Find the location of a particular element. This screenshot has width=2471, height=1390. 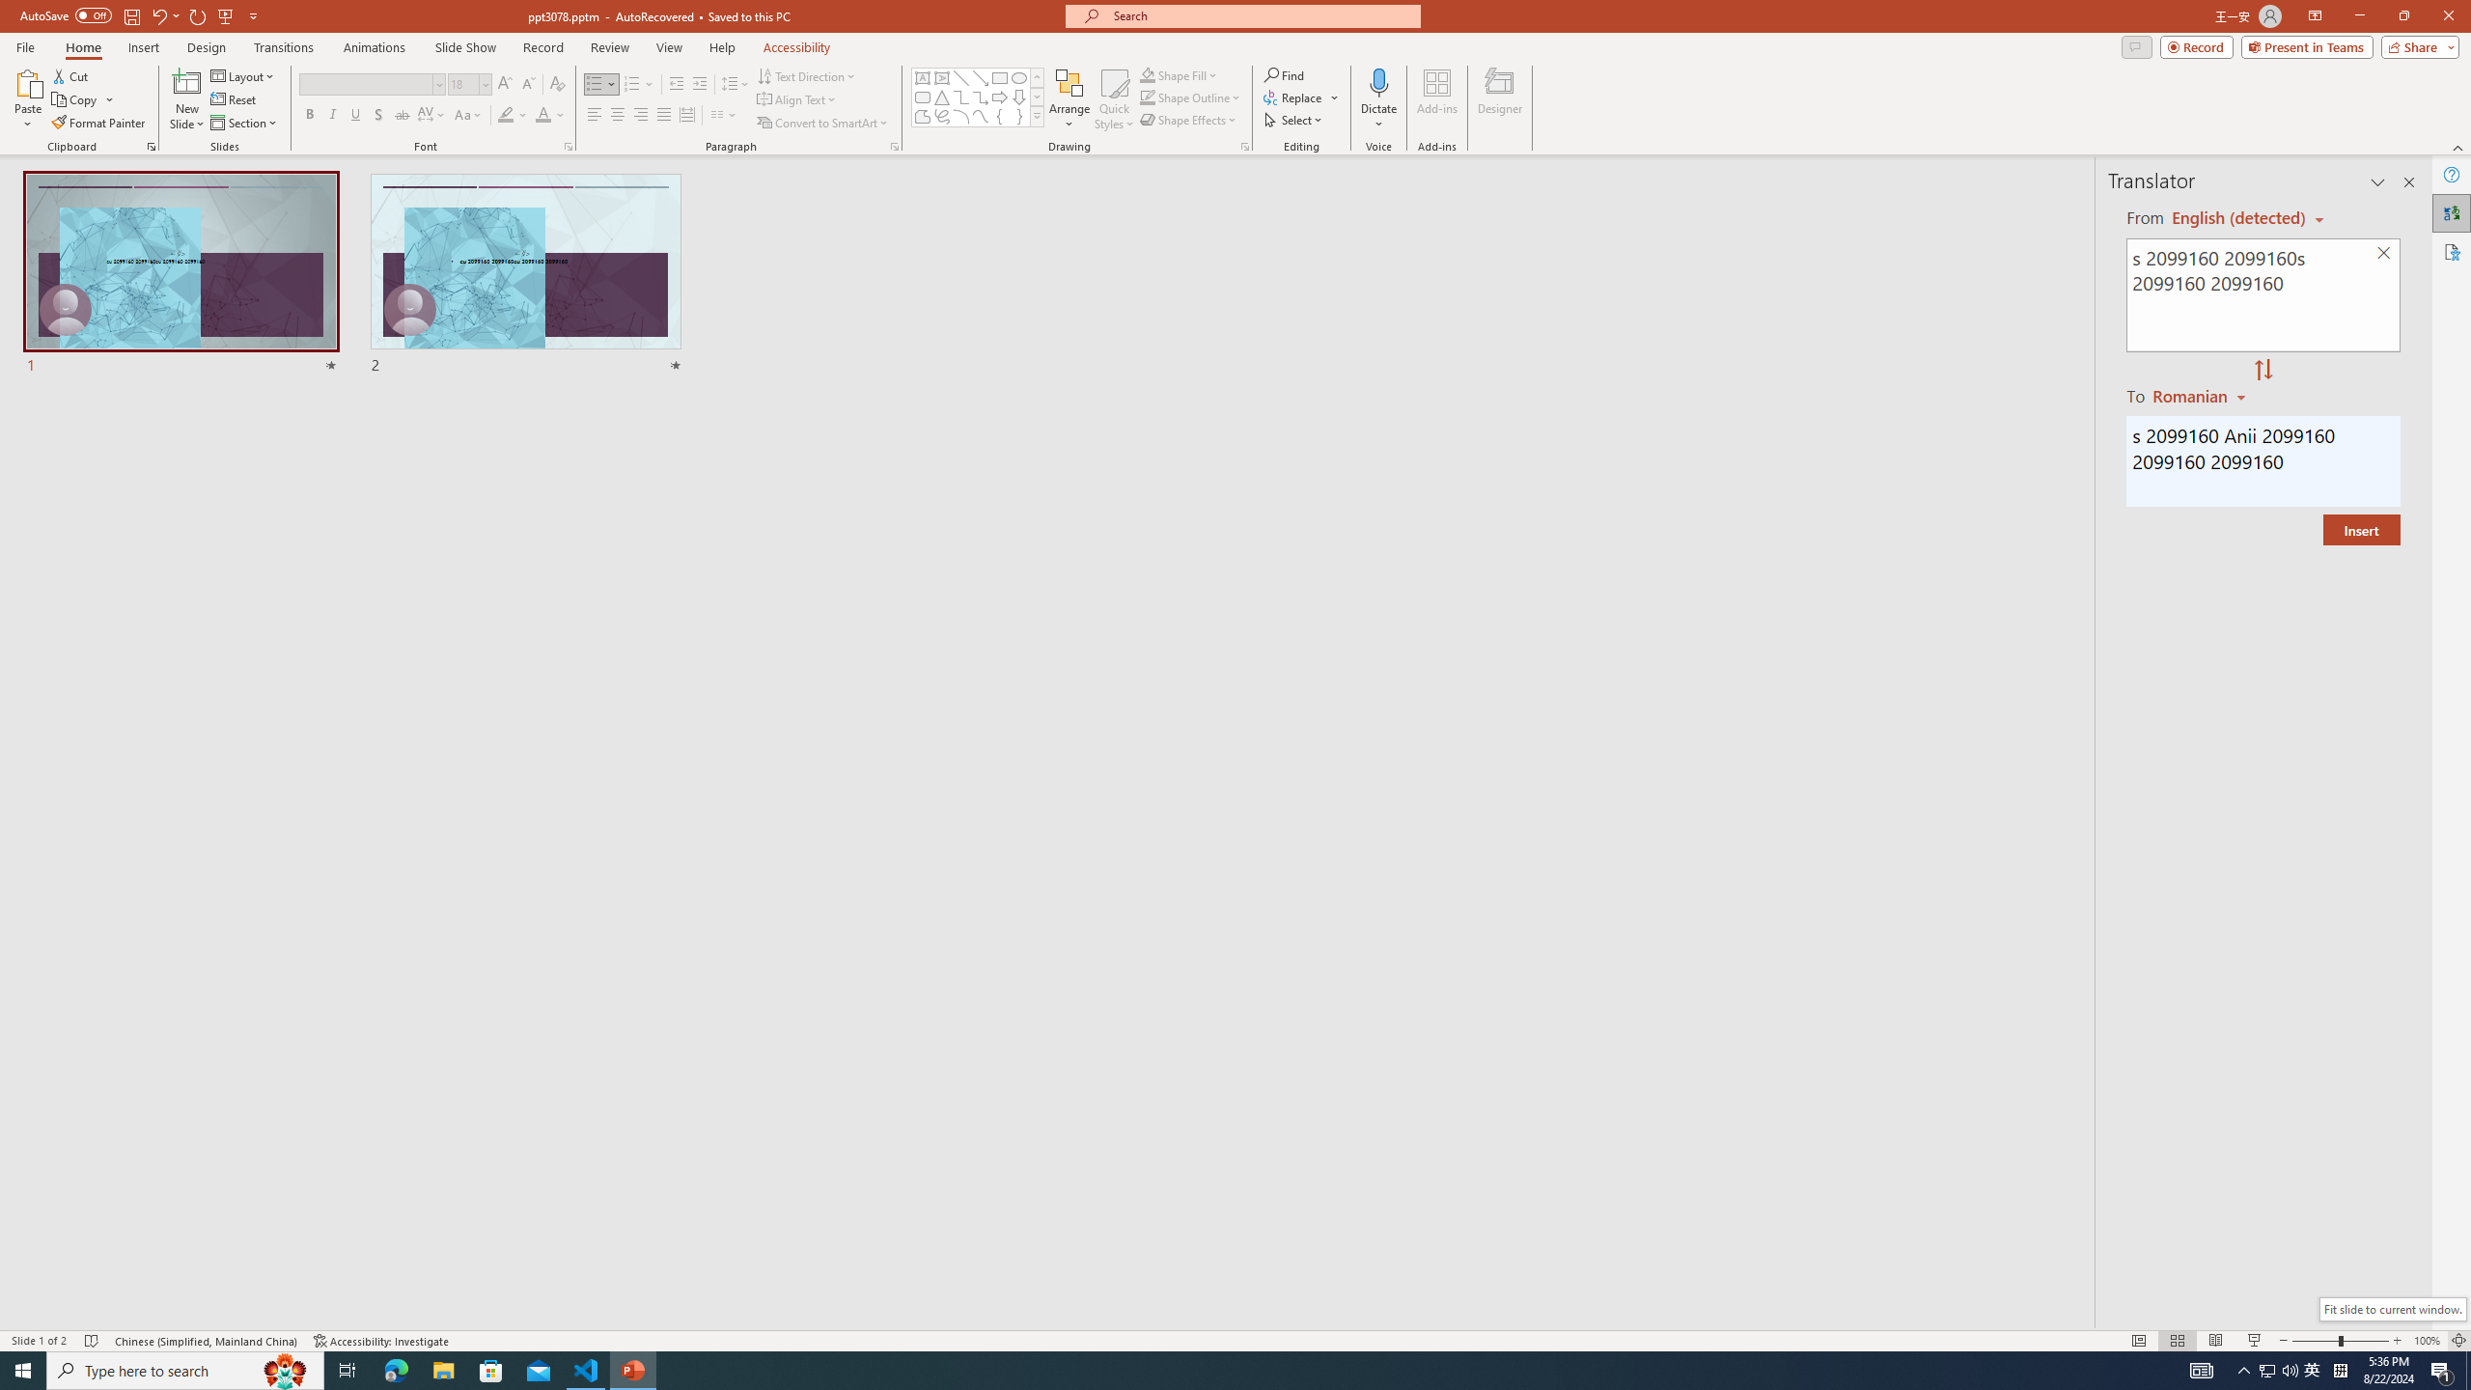

Line Arrow is located at coordinates (981, 77).